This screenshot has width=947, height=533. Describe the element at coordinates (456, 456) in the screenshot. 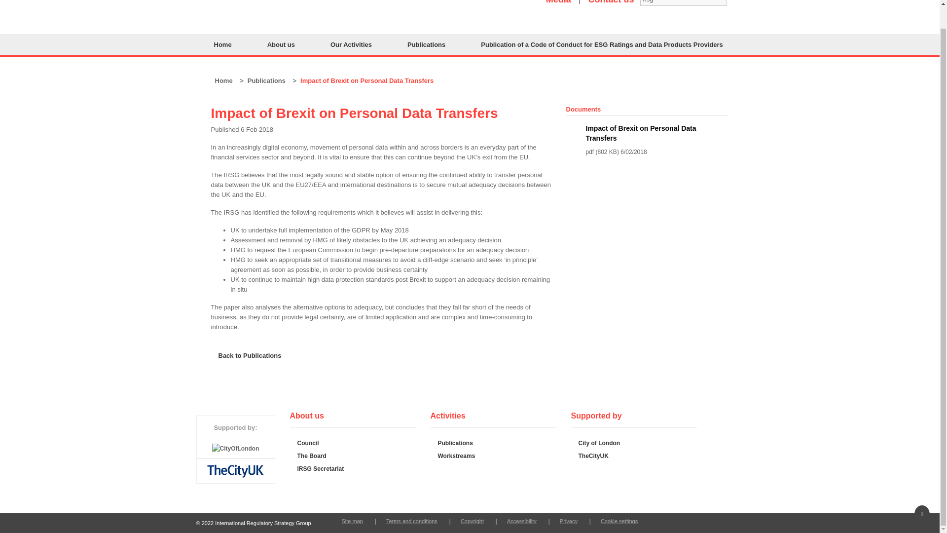

I see `Workstreams` at that location.